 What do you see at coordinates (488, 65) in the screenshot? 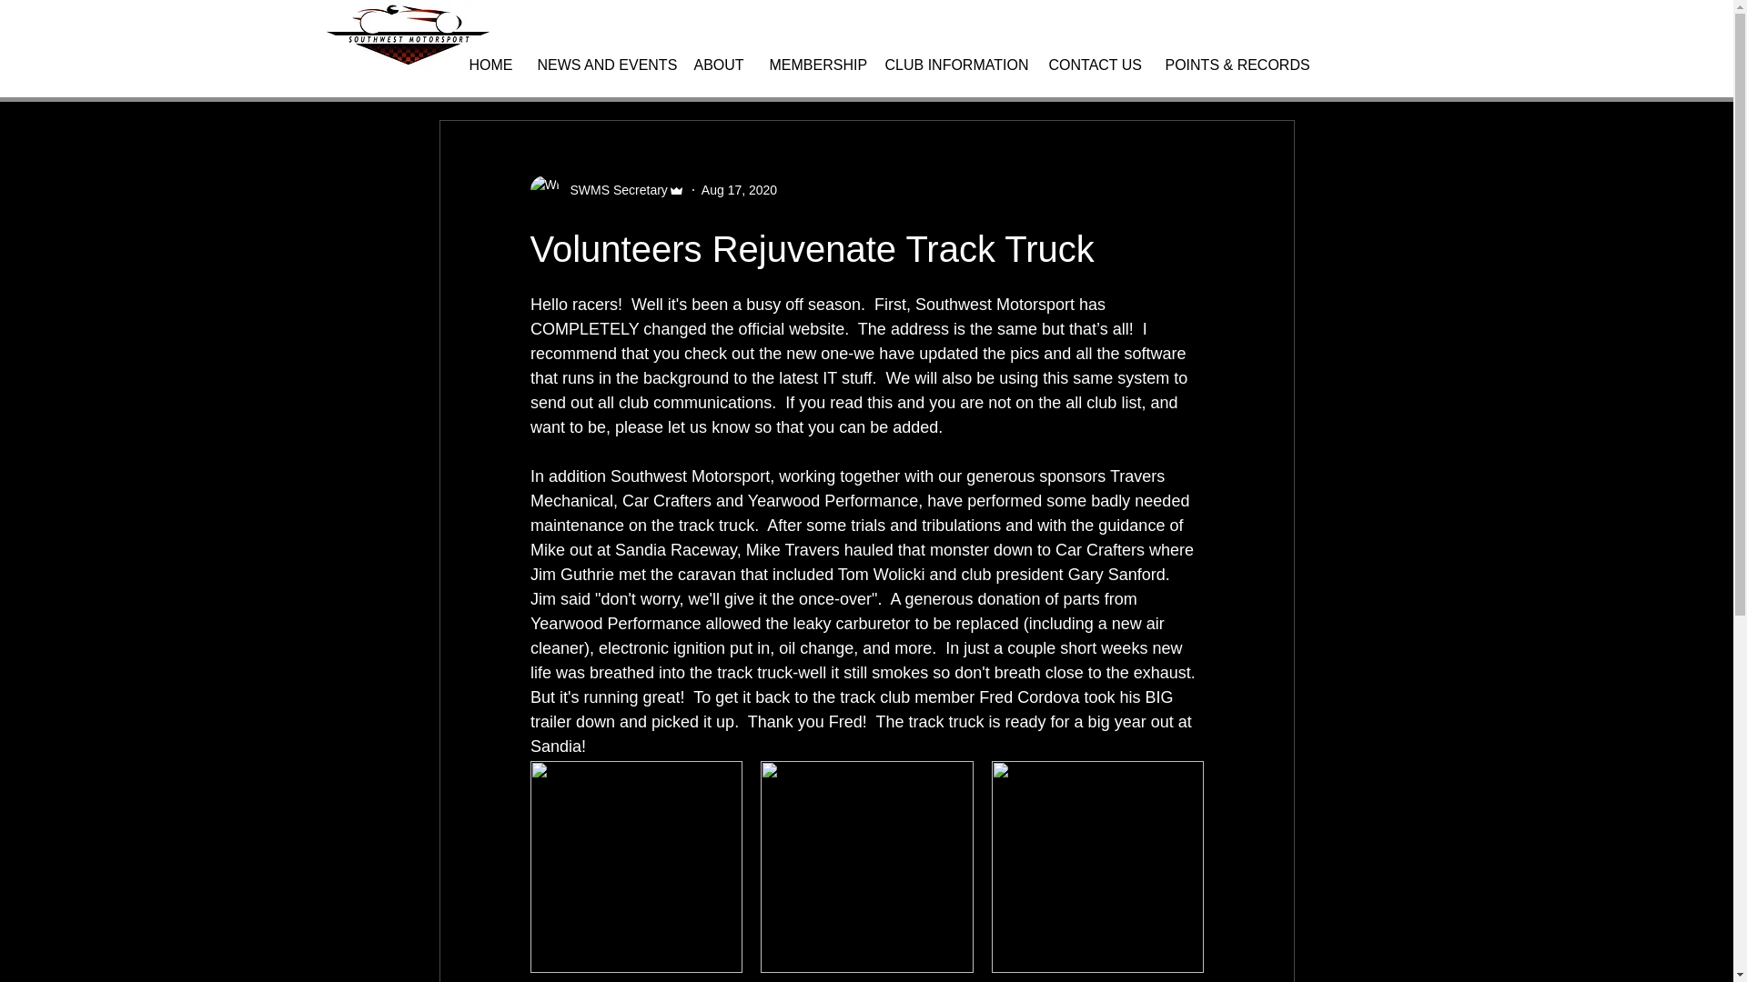
I see `HOME` at bounding box center [488, 65].